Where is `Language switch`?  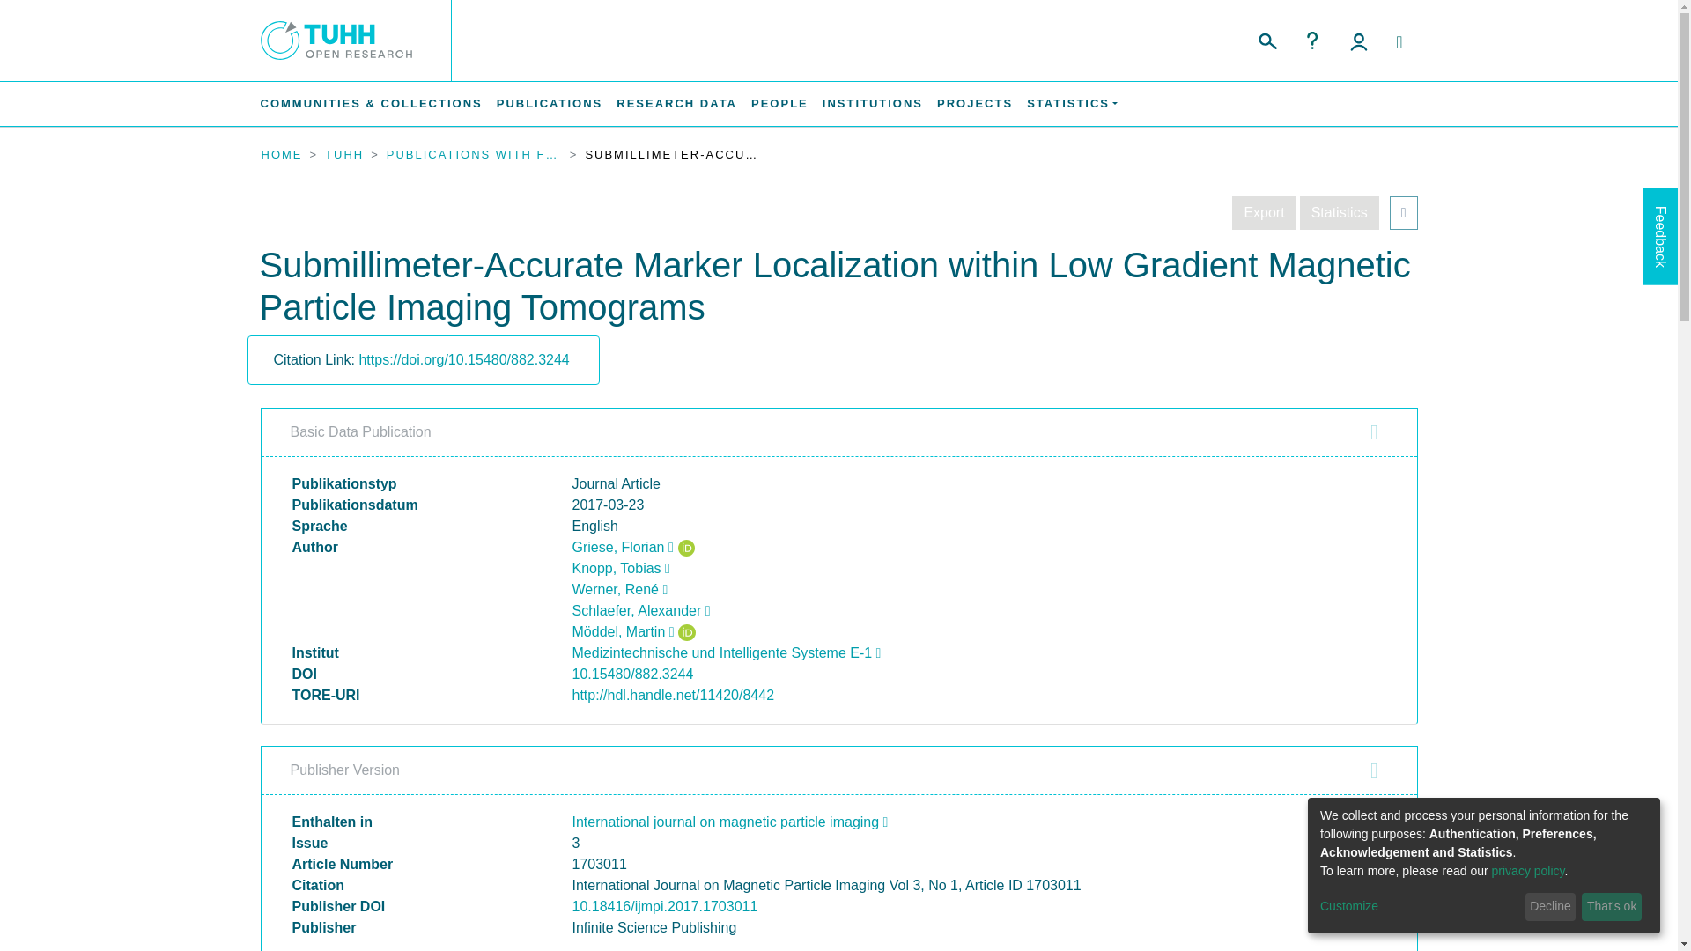
Language switch is located at coordinates (1399, 42).